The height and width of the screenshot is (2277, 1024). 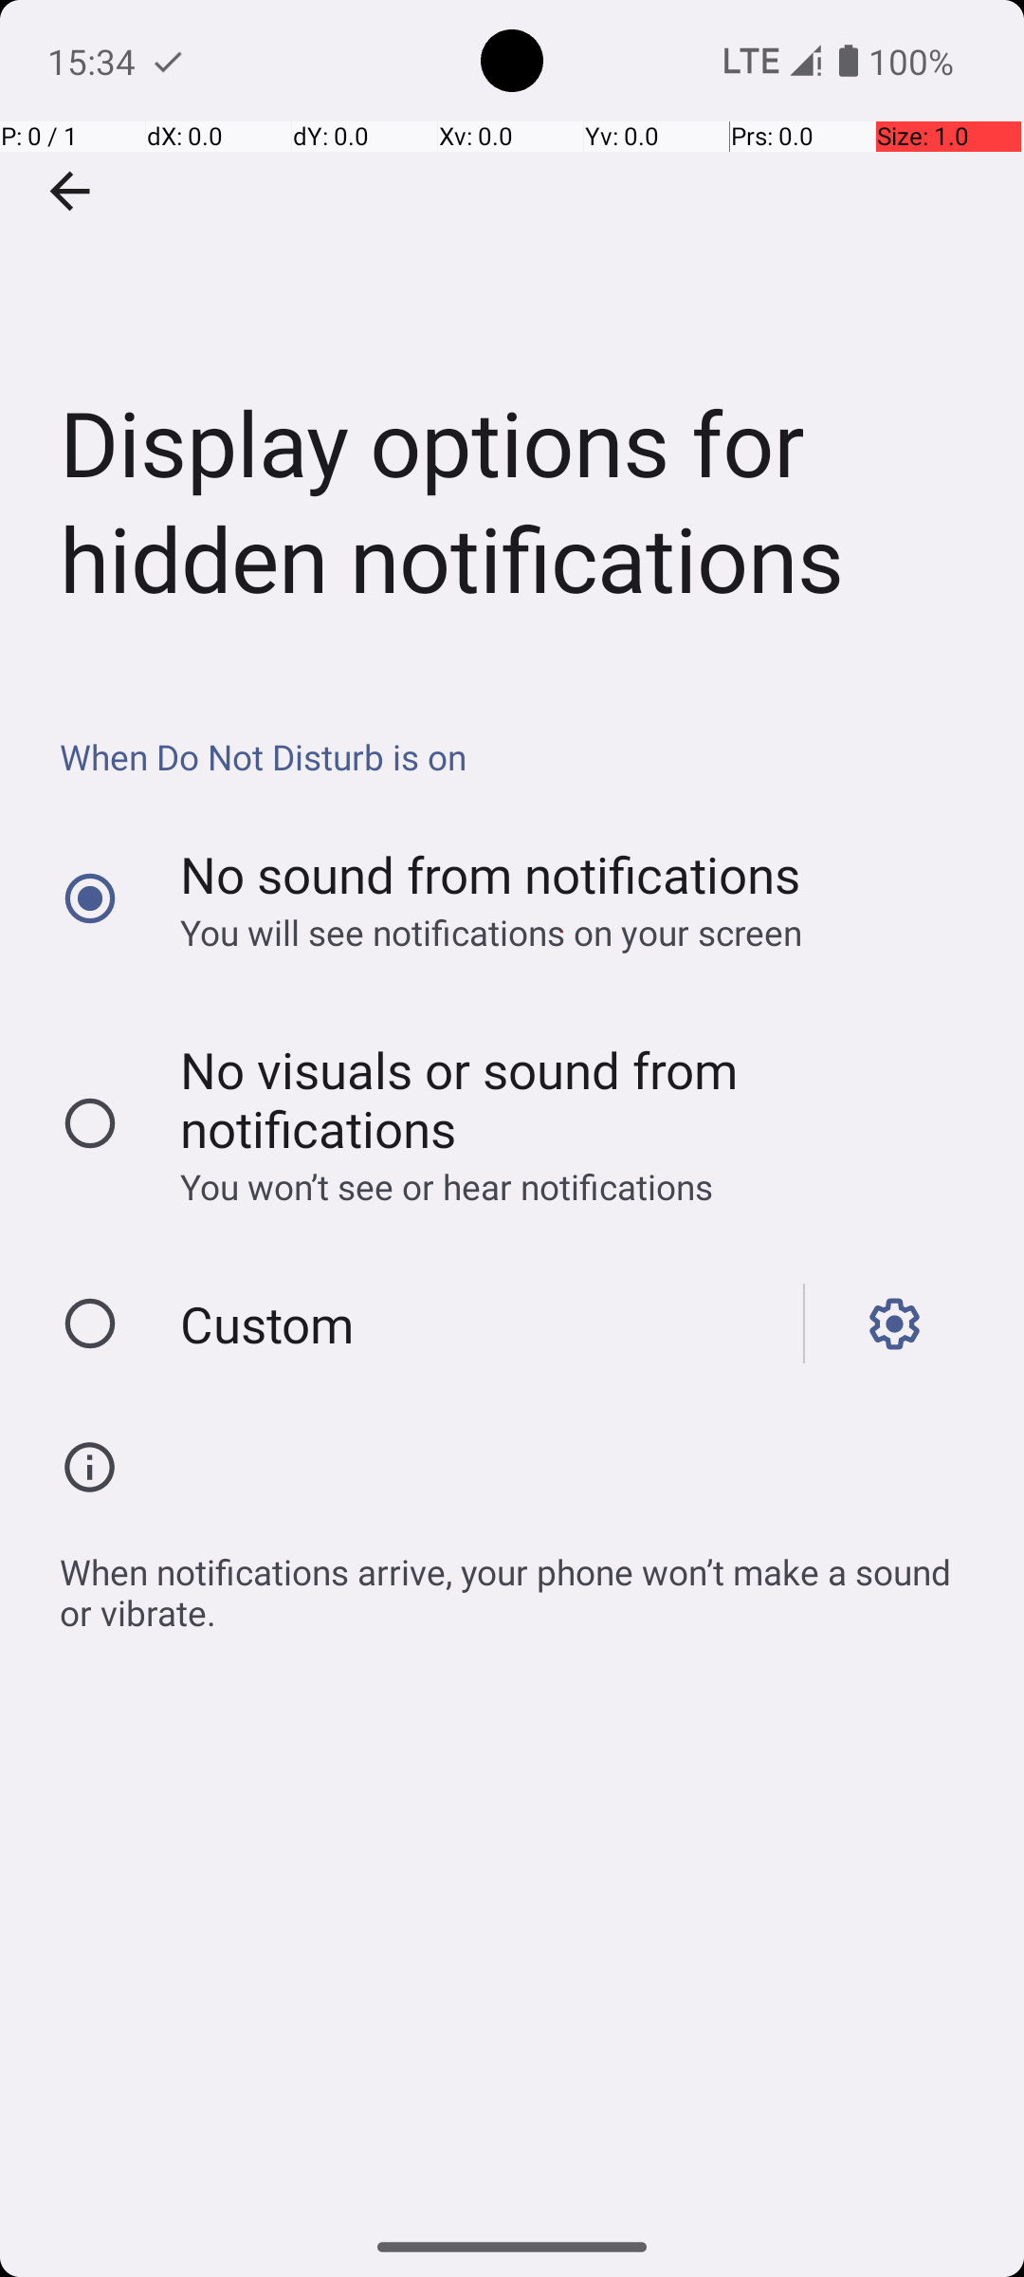 I want to click on No sound from notifications, so click(x=491, y=875).